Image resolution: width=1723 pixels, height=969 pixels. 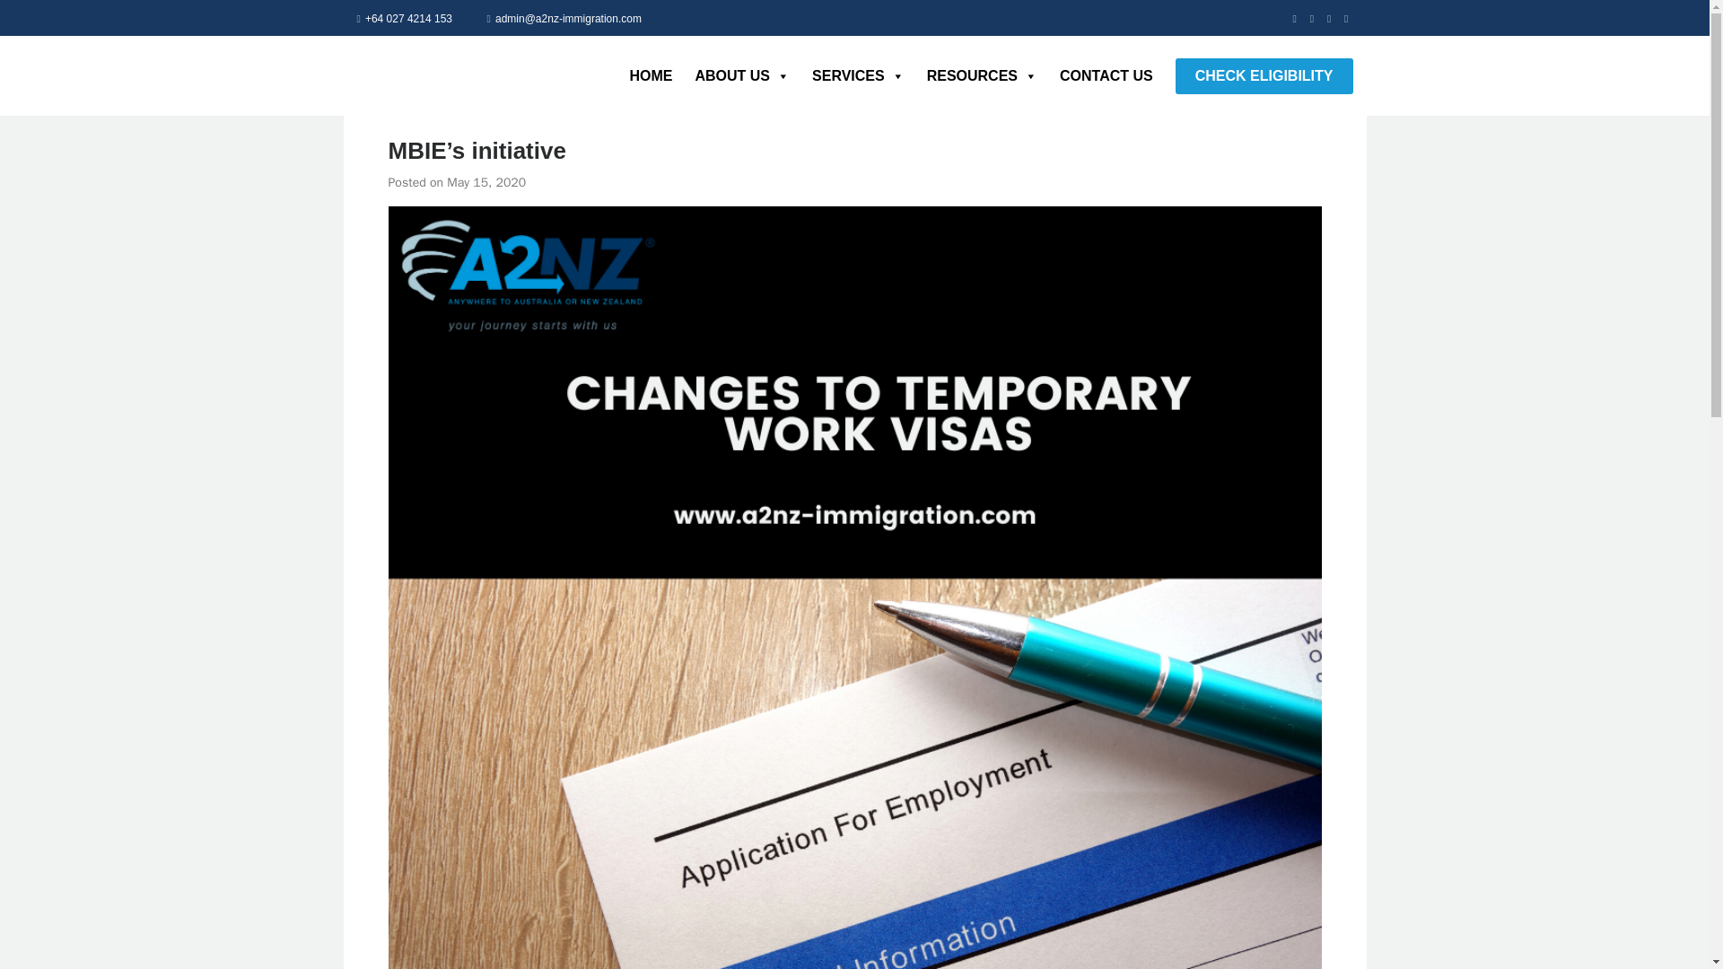 What do you see at coordinates (1264, 74) in the screenshot?
I see `CHECK ELIGIBILITY` at bounding box center [1264, 74].